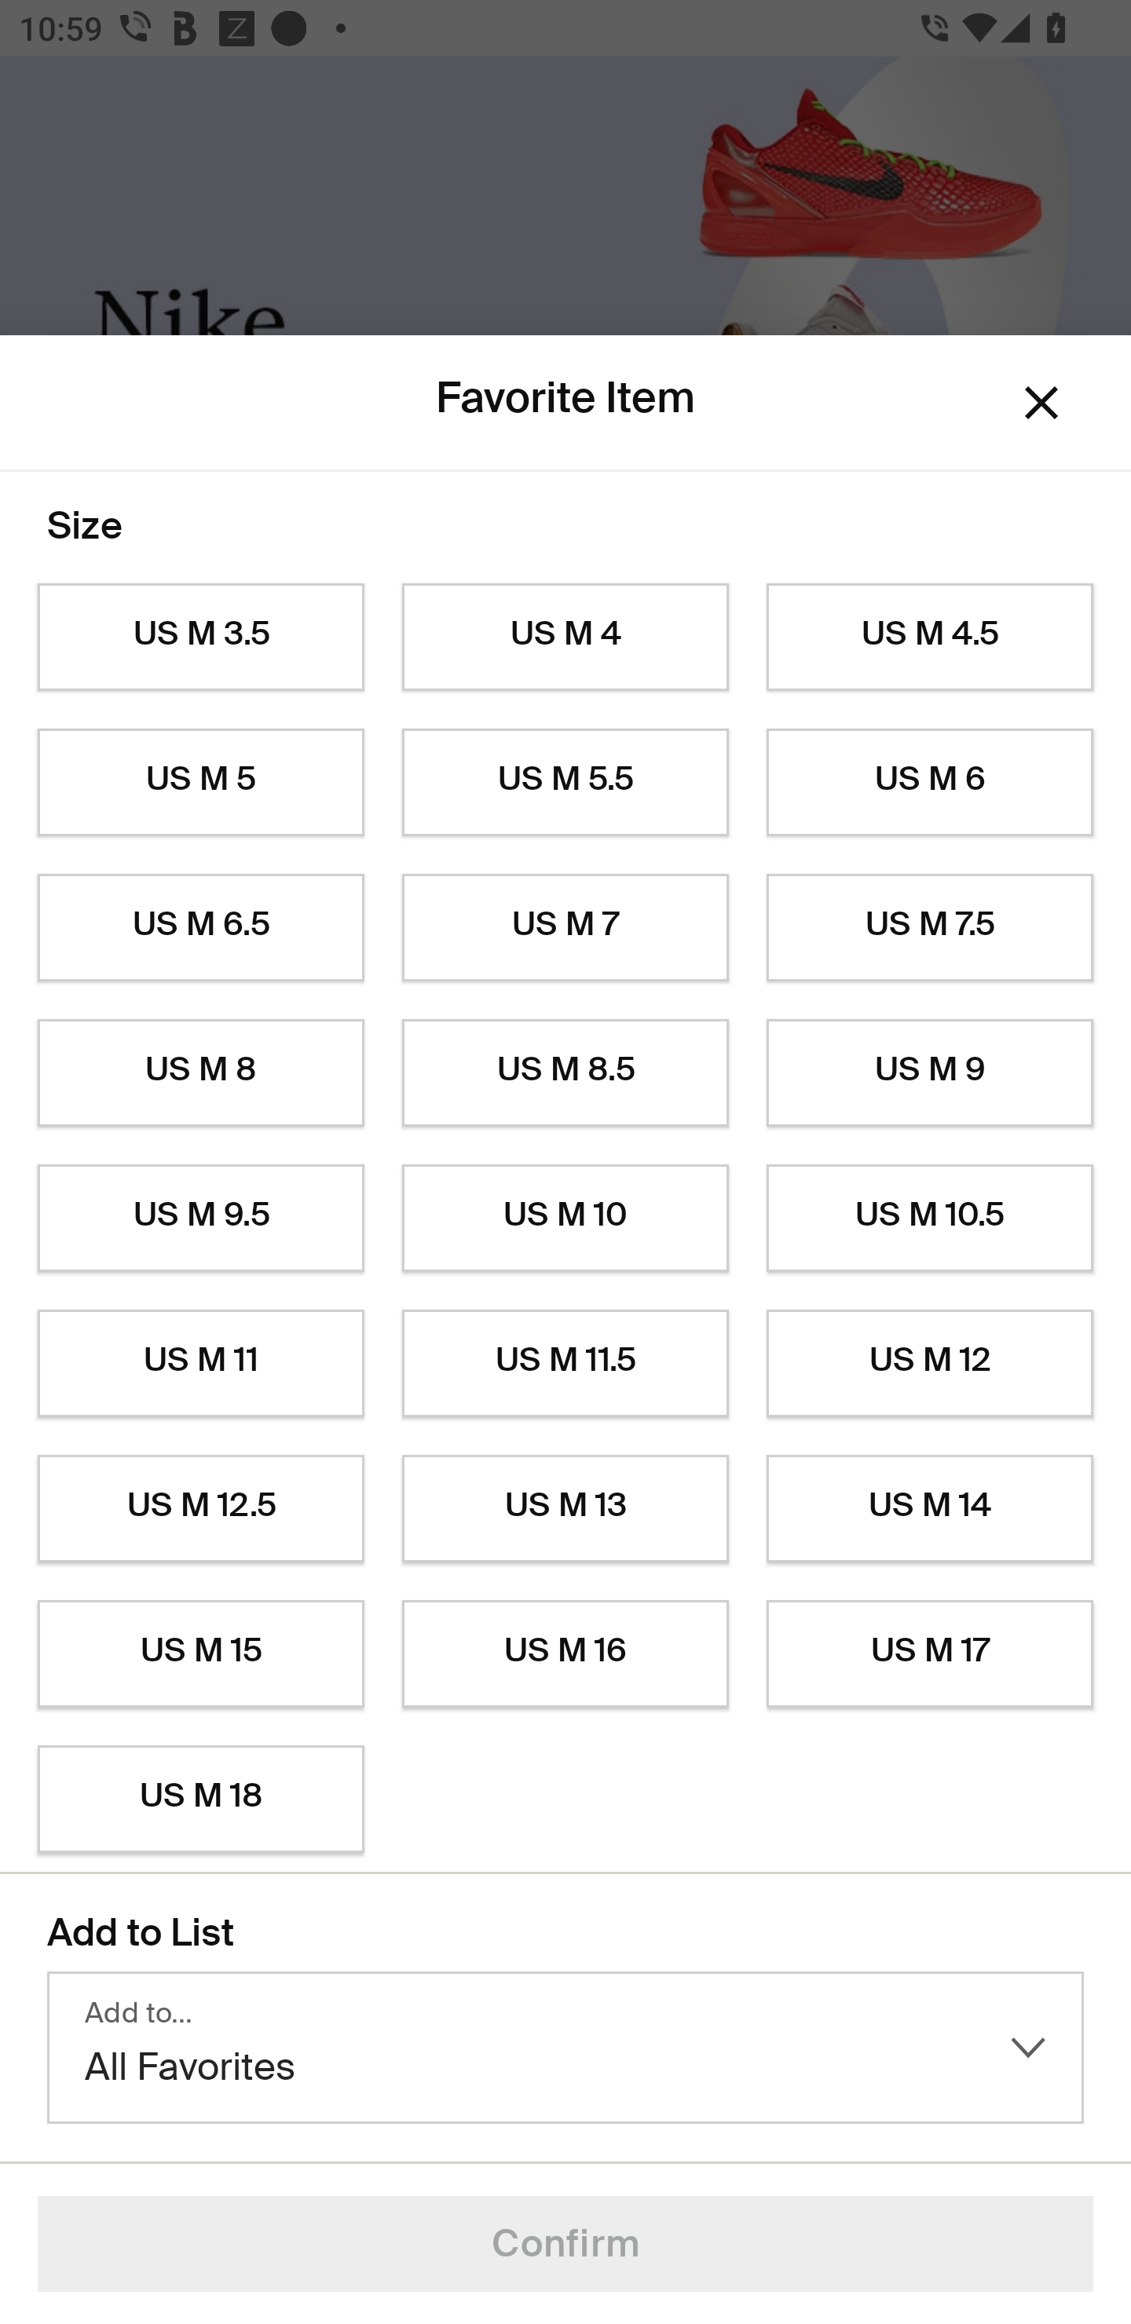 This screenshot has width=1131, height=2324. Describe the element at coordinates (200, 782) in the screenshot. I see `US M 5` at that location.